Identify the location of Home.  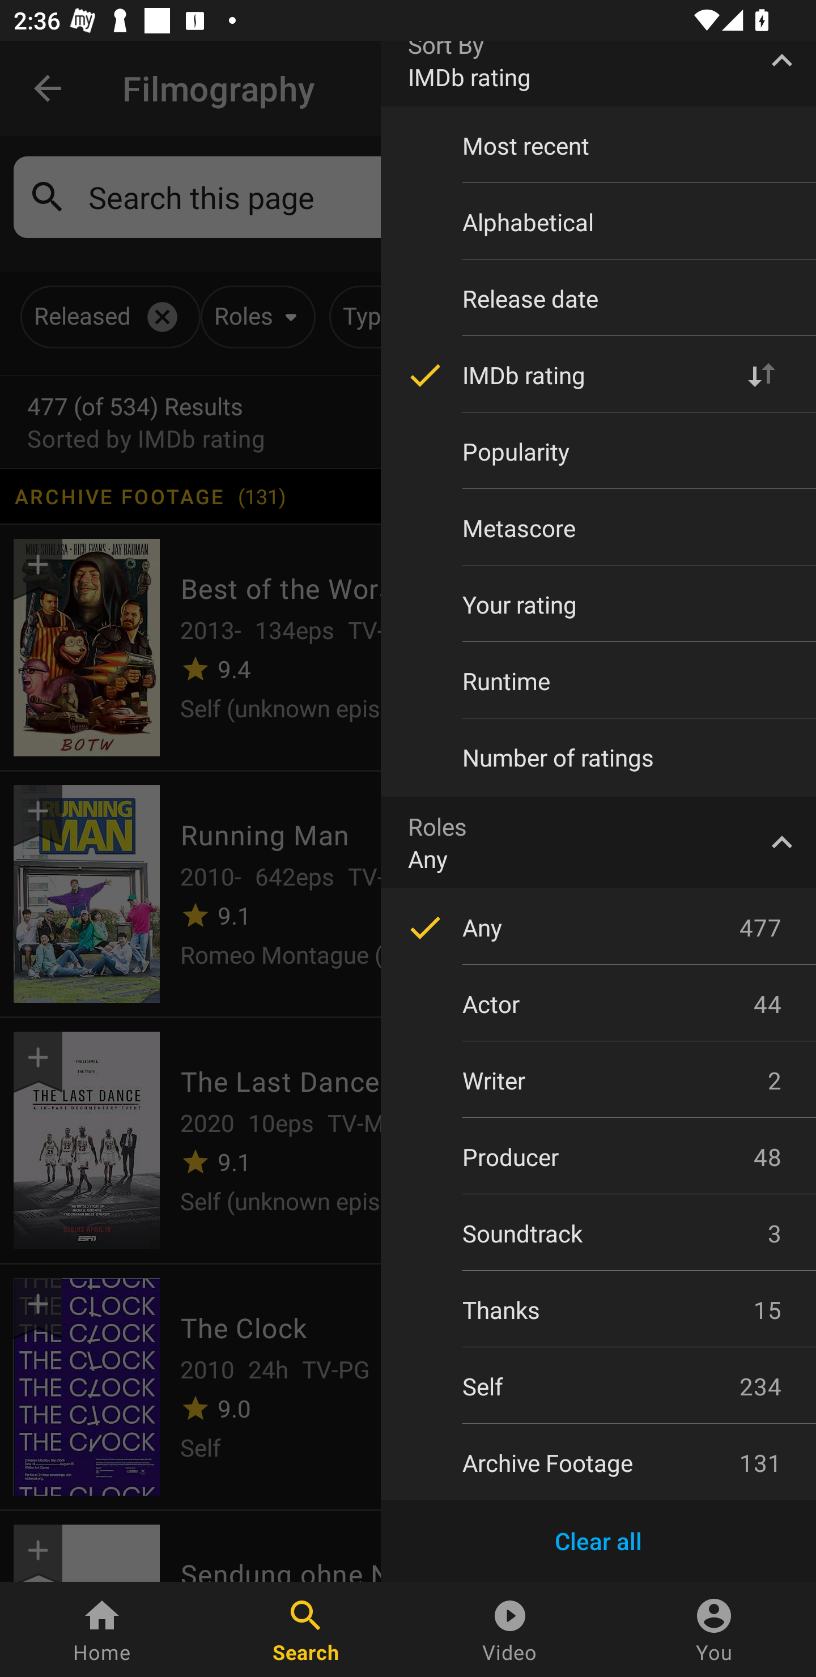
(102, 1629).